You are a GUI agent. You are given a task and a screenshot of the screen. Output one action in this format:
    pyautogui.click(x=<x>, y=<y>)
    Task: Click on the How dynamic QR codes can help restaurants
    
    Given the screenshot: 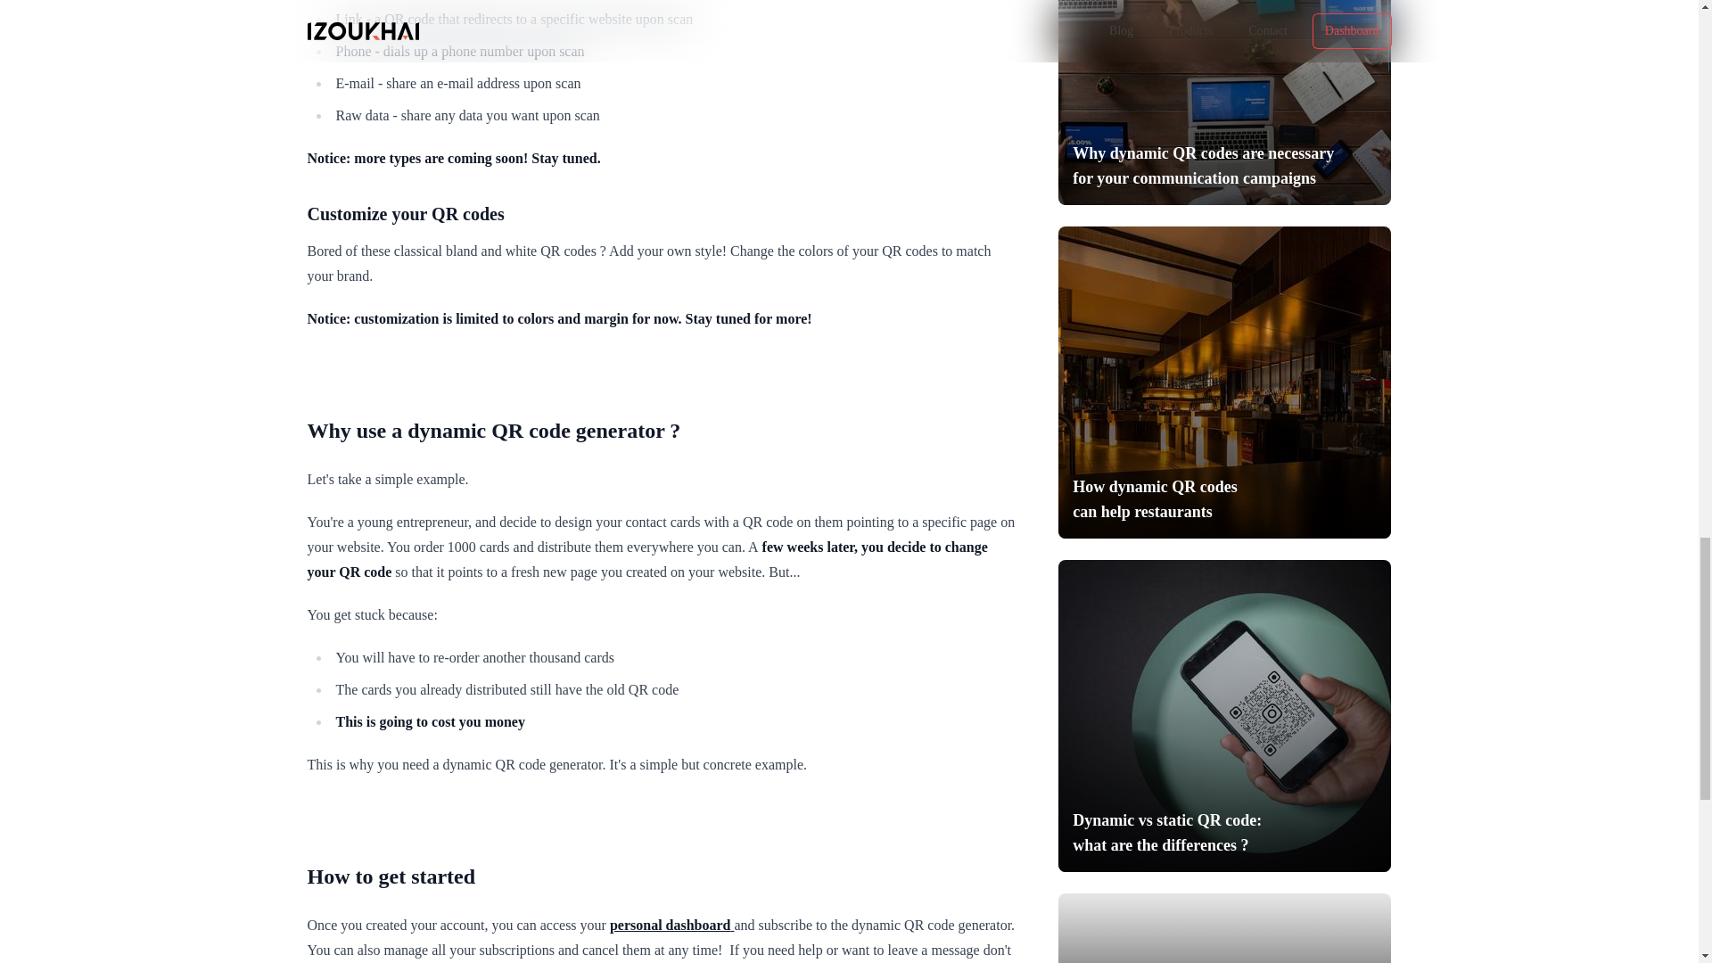 What is the action you would take?
    pyautogui.click(x=1223, y=382)
    